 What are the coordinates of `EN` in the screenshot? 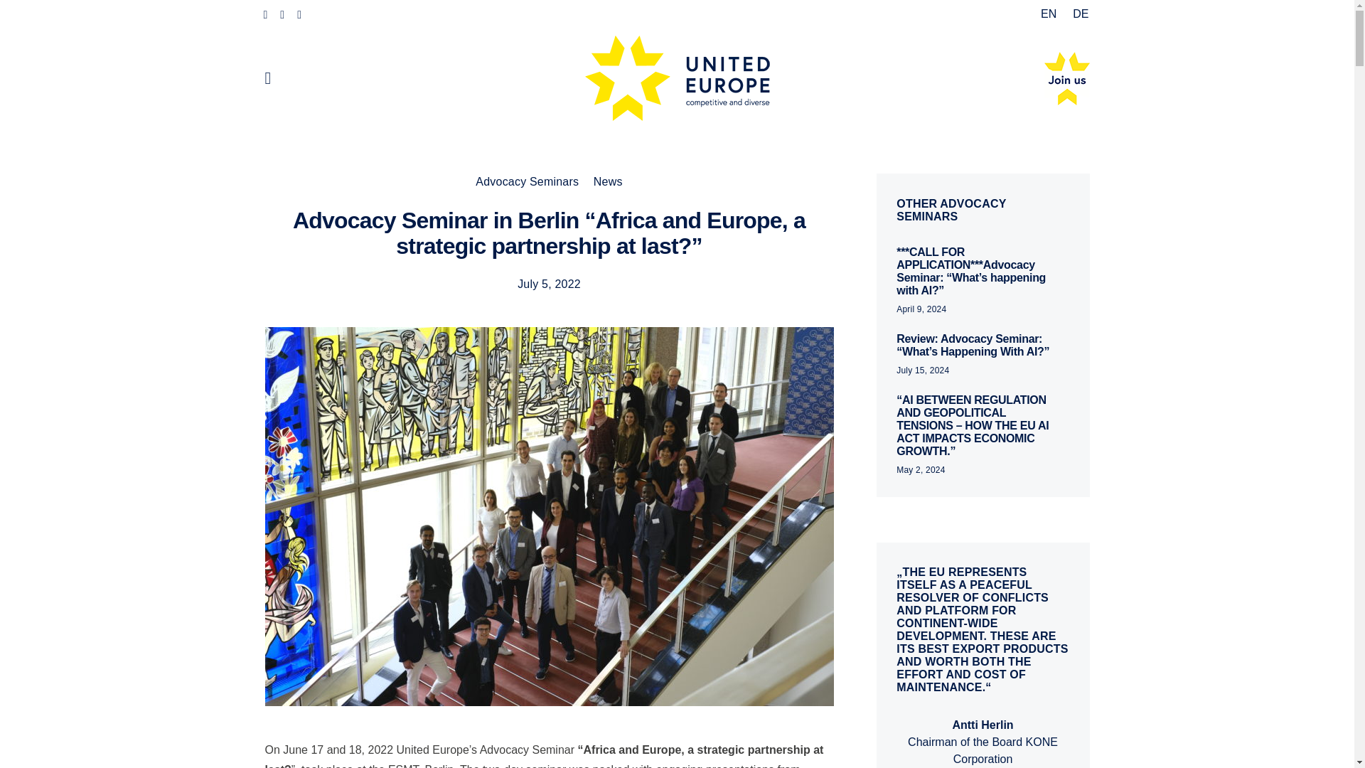 It's located at (1049, 14).